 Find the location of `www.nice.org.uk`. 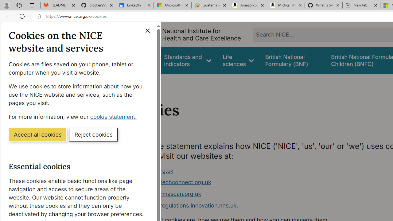

www.nice.org.uk is located at coordinates (244, 171).